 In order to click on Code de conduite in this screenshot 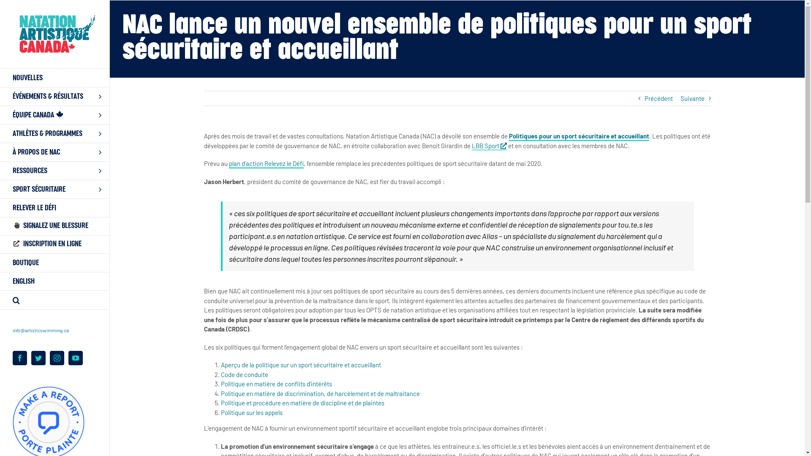, I will do `click(244, 375)`.